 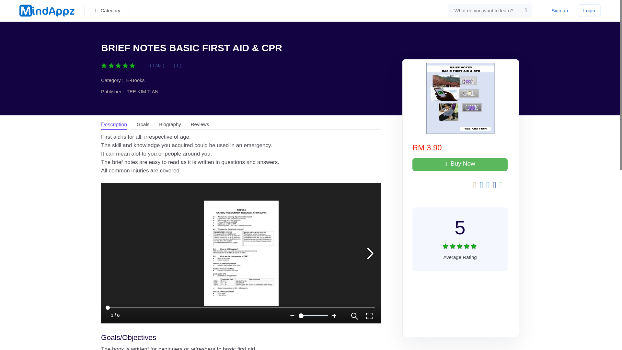 What do you see at coordinates (475, 186) in the screenshot?
I see `Share on Facebook` at bounding box center [475, 186].